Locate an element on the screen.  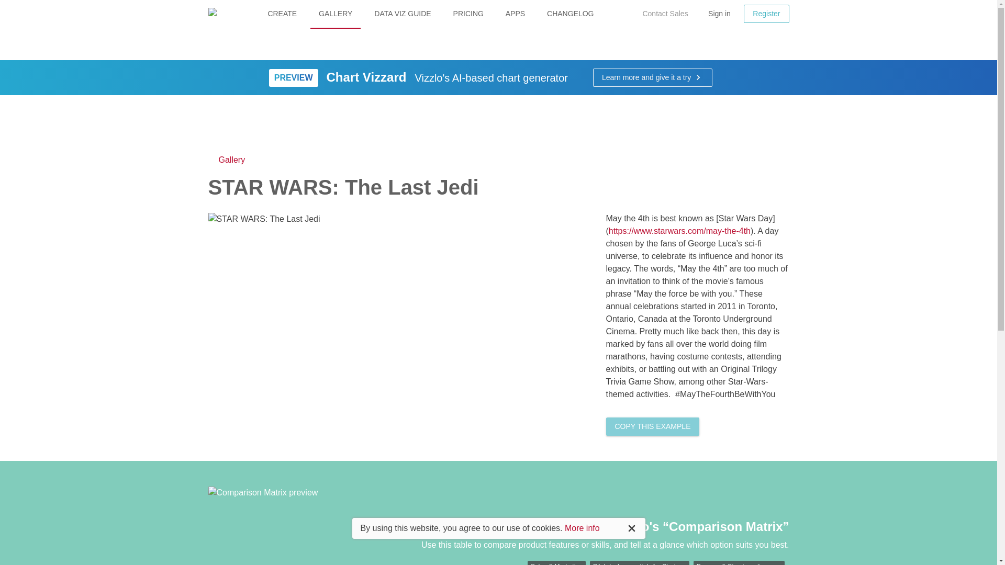
PRICING is located at coordinates (468, 15).